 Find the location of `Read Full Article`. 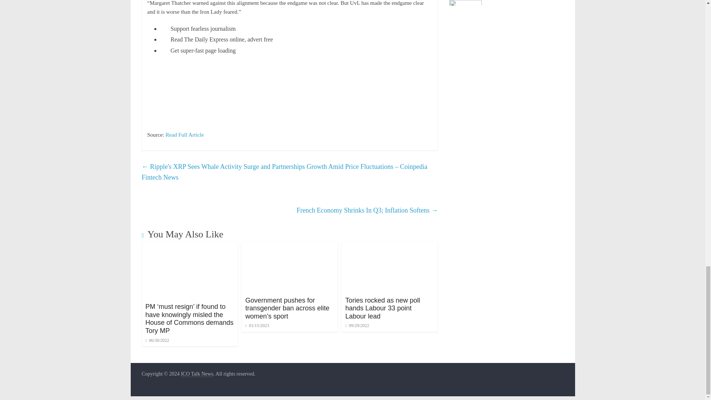

Read Full Article is located at coordinates (184, 135).